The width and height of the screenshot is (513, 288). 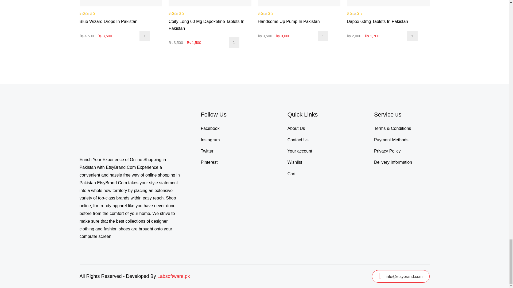 I want to click on 1, so click(x=234, y=43).